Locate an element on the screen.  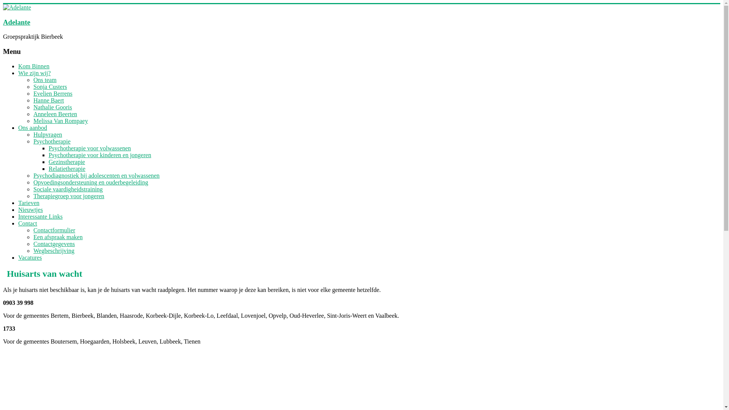
Psychotherapie voor kinderen en jongeren is located at coordinates (100, 155).